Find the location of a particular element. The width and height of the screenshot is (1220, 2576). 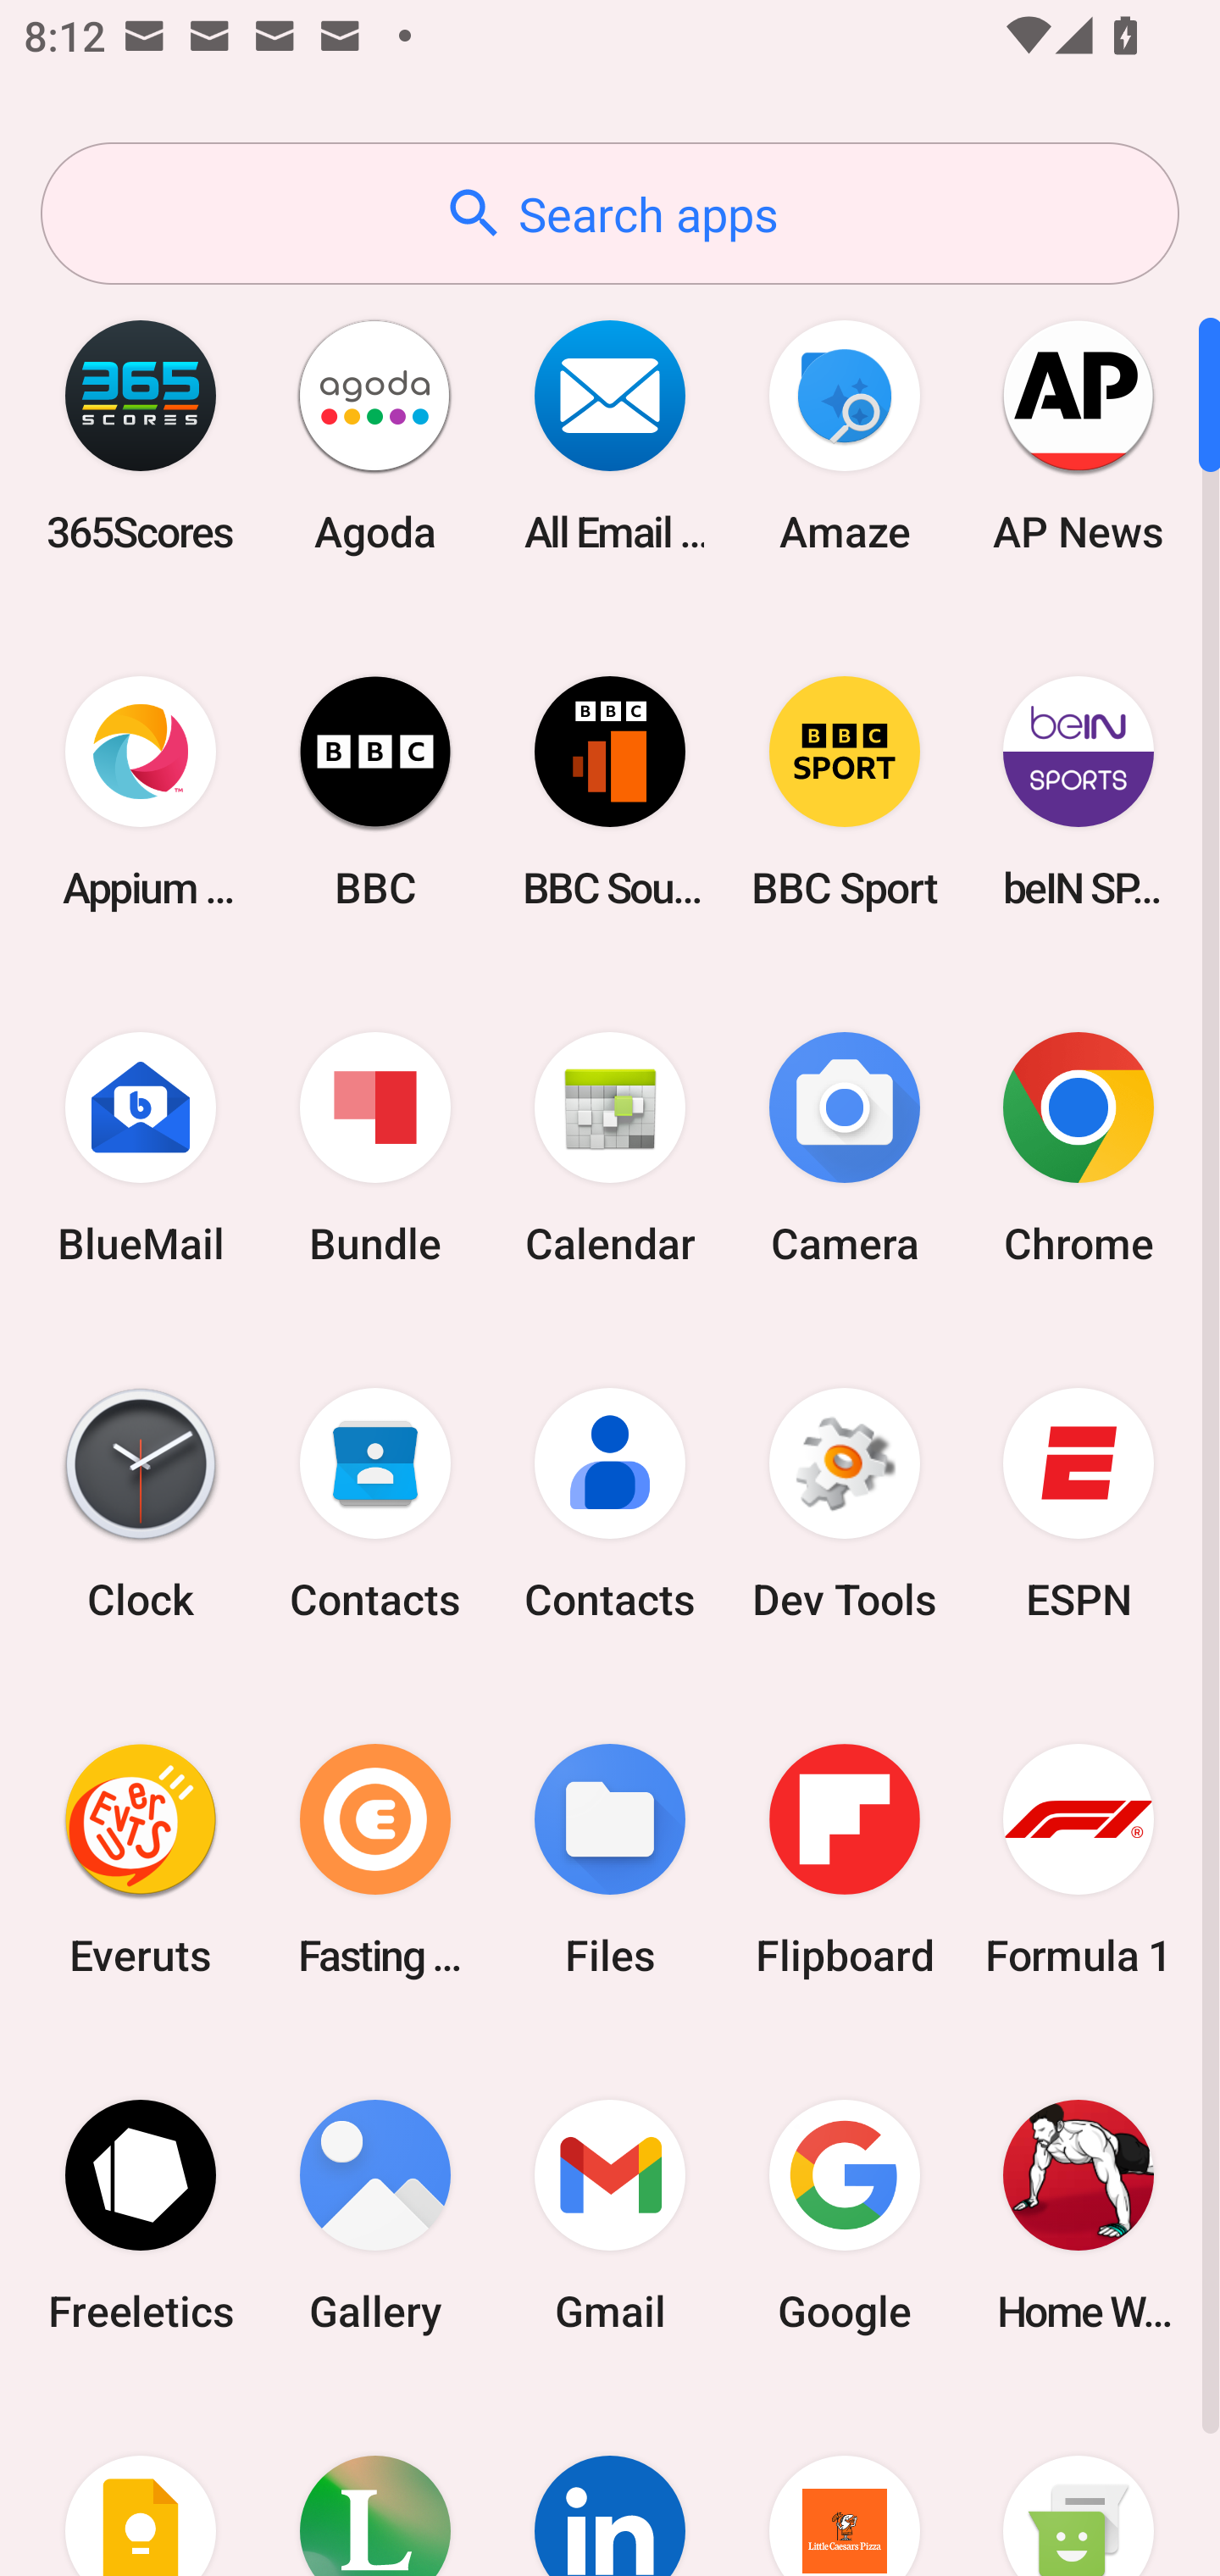

beIN SPORTS is located at coordinates (1079, 791).